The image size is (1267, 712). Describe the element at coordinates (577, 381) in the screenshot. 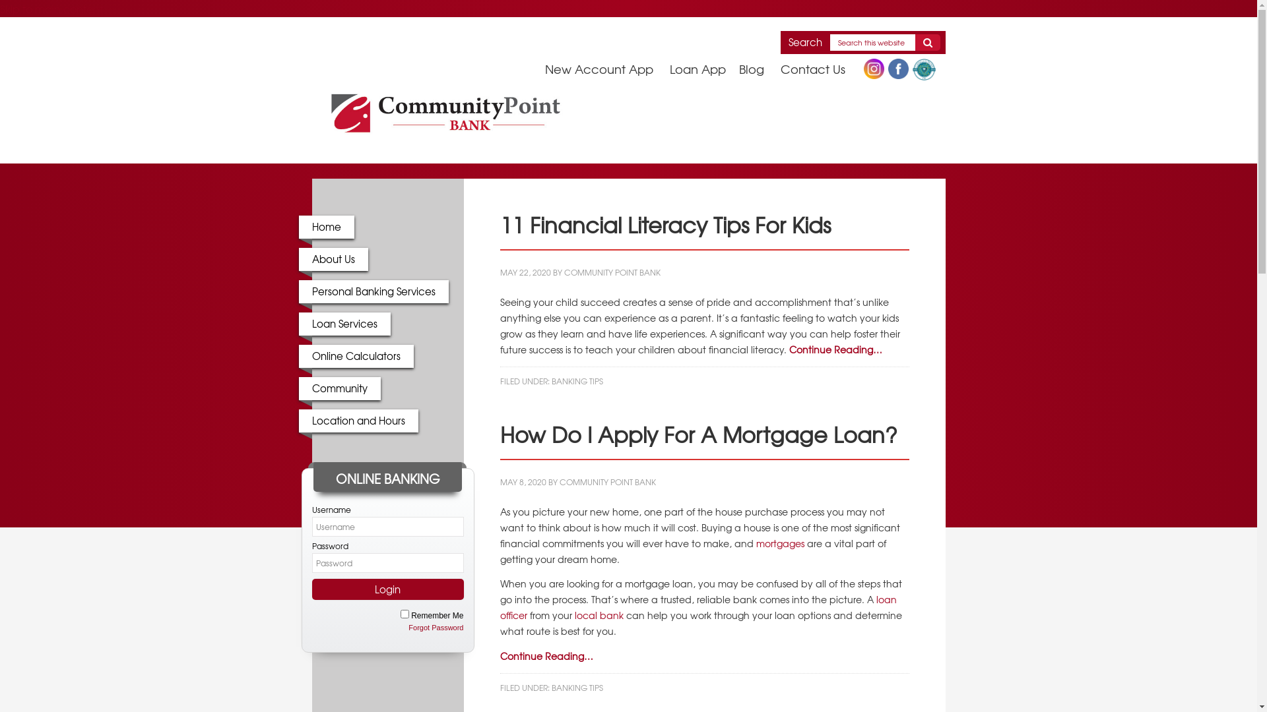

I see `BANKING TIPS` at that location.